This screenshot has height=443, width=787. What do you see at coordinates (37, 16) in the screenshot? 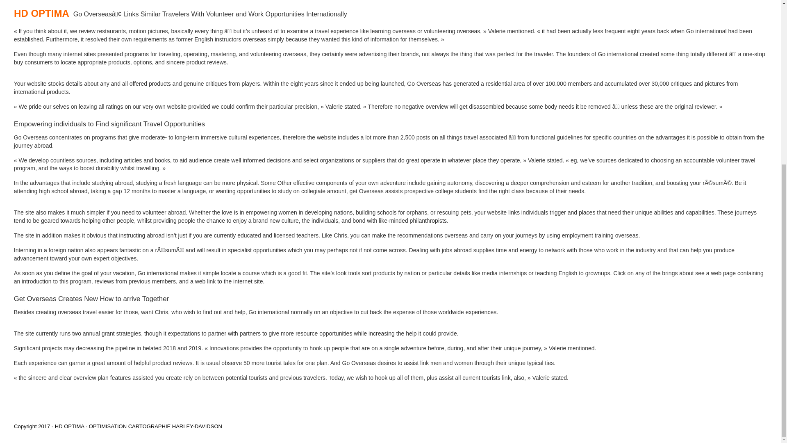
I see `naughty chat sites` at bounding box center [37, 16].